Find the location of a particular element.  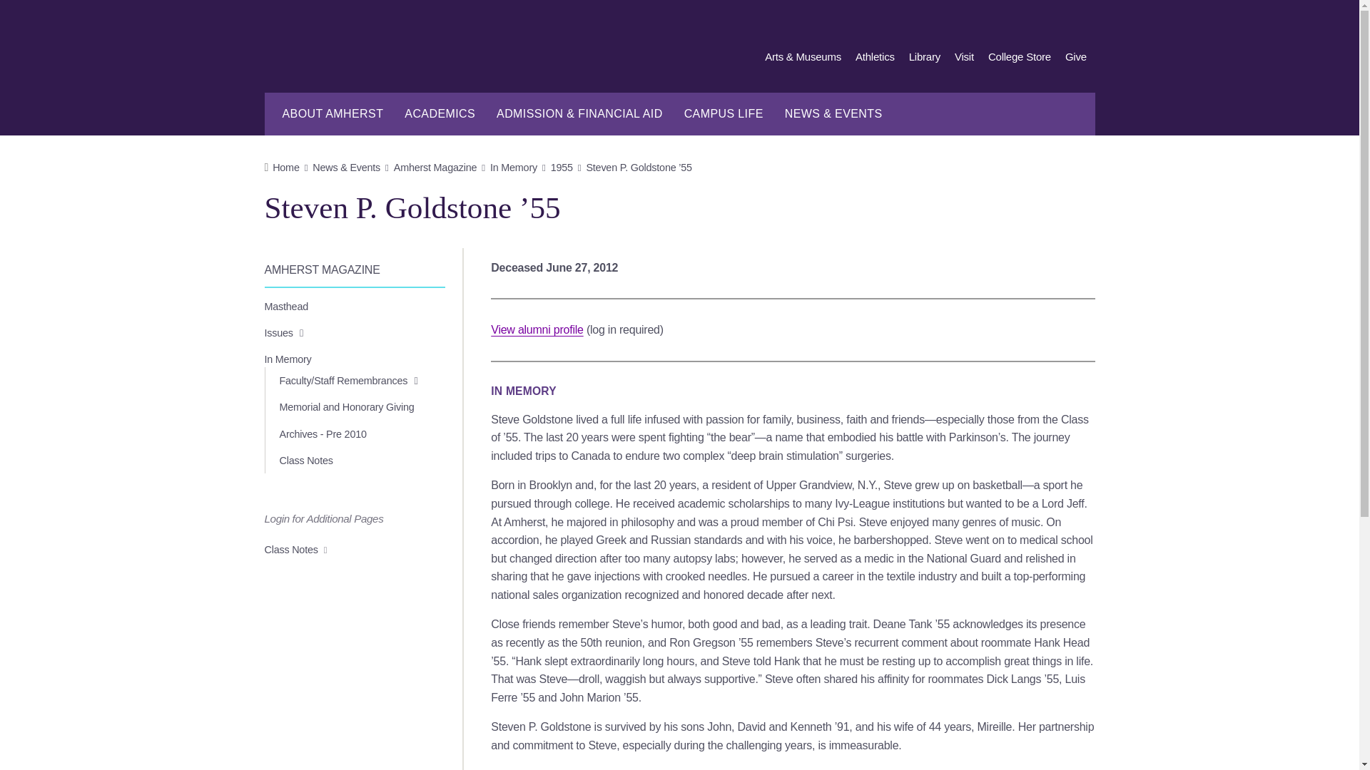

Give is located at coordinates (1076, 57).